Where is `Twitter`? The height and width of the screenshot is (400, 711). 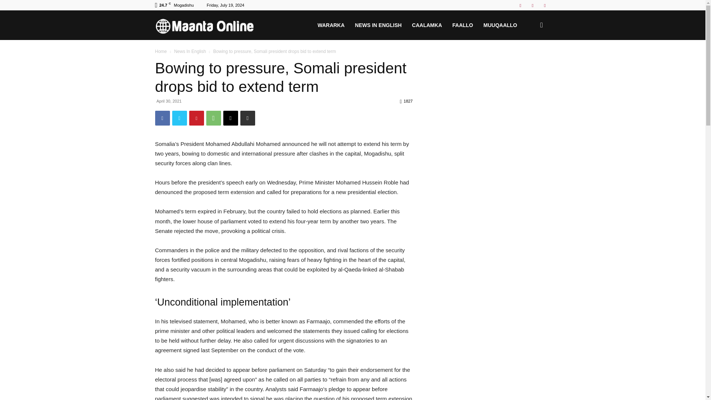 Twitter is located at coordinates (179, 118).